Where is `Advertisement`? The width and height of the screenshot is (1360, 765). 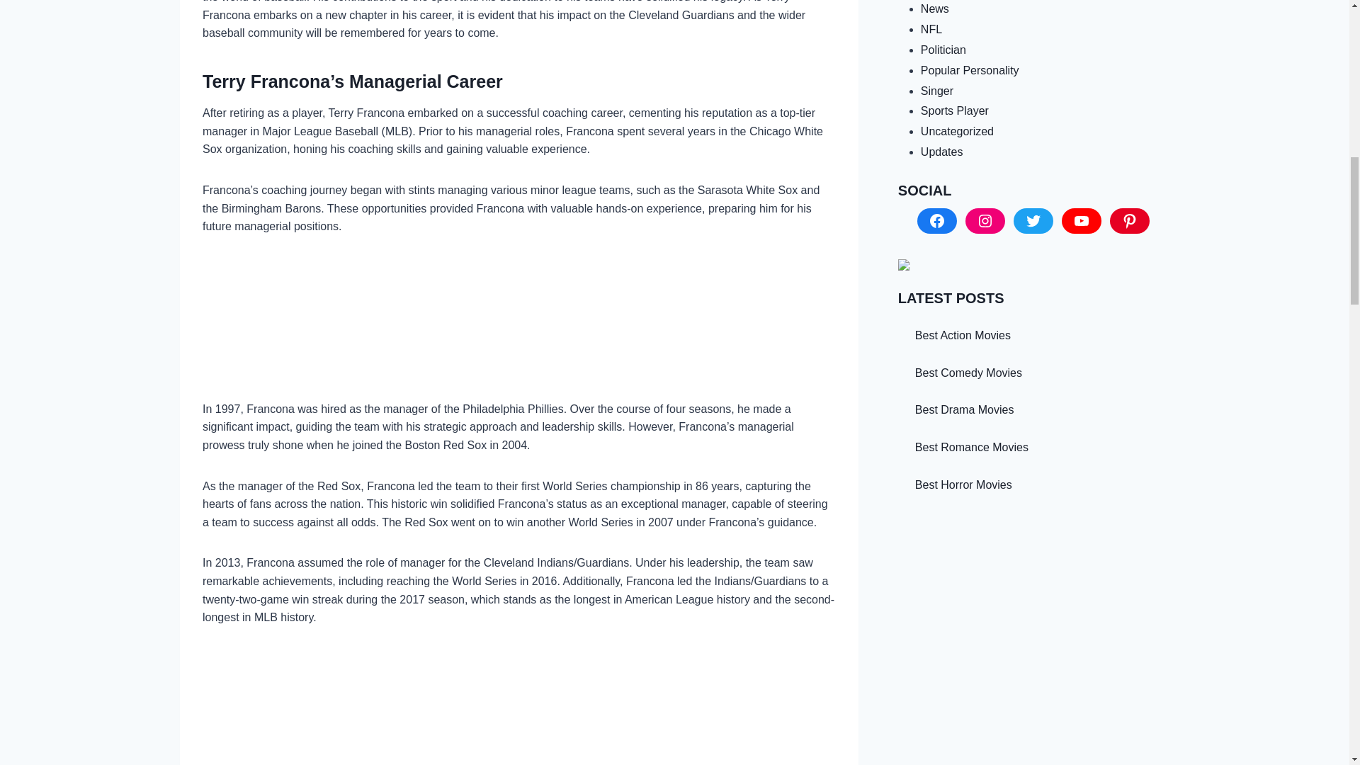
Advertisement is located at coordinates (519, 707).